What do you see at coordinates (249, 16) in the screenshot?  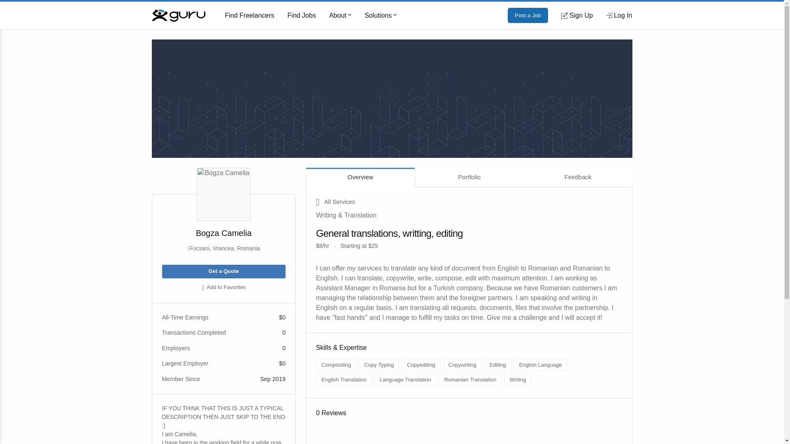 I see `Find a Freelancer` at bounding box center [249, 16].